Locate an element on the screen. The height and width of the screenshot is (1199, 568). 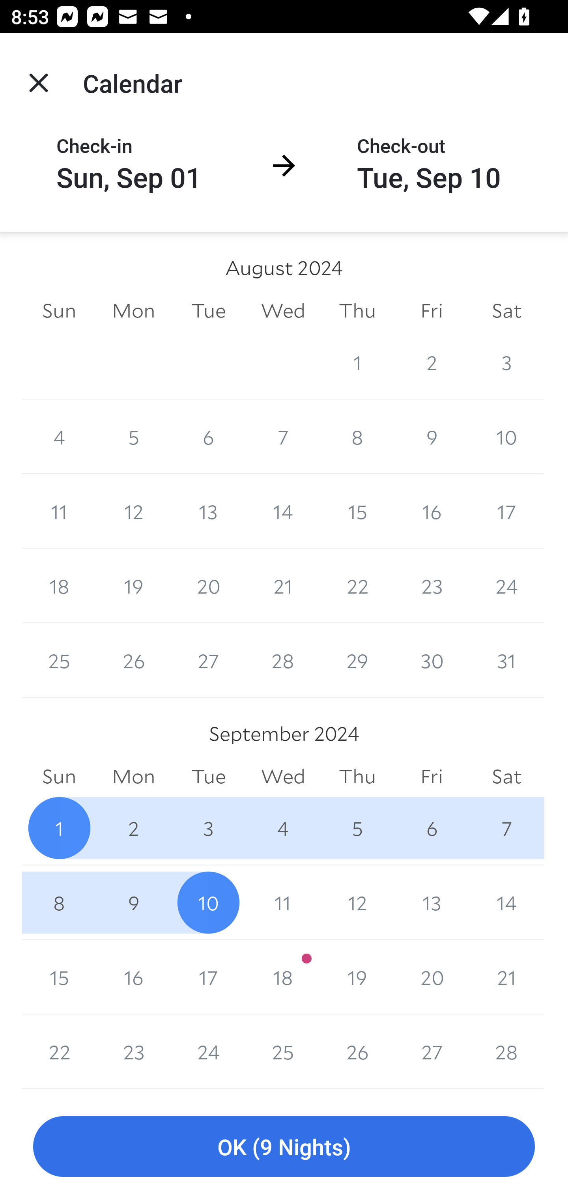
OK (9 Nights) is located at coordinates (284, 1147).